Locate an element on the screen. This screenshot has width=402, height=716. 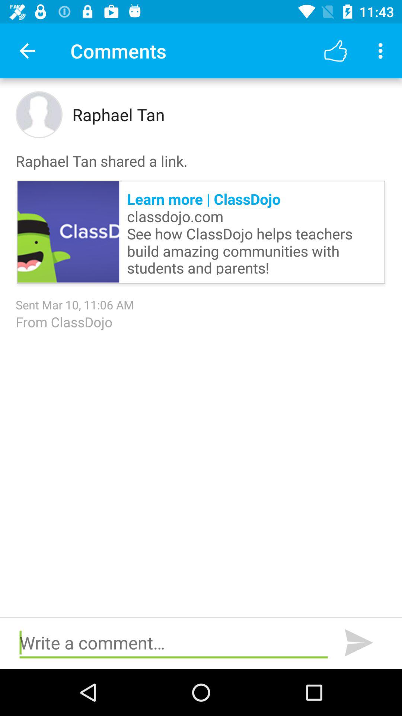
click the item above sent mar 10 is located at coordinates (68, 232).